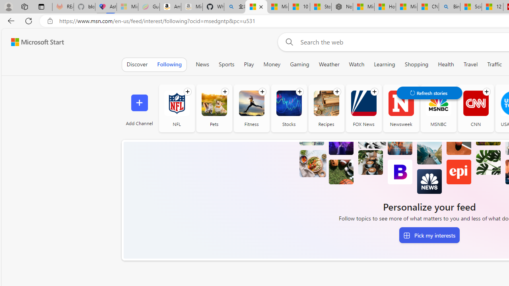  I want to click on Science - MSN, so click(471, 7).